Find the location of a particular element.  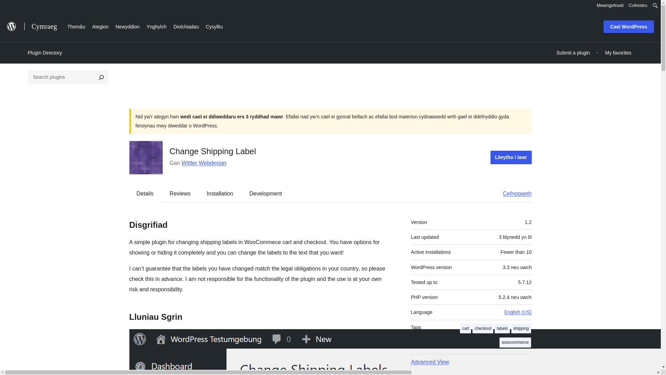

Development is located at coordinates (266, 193).